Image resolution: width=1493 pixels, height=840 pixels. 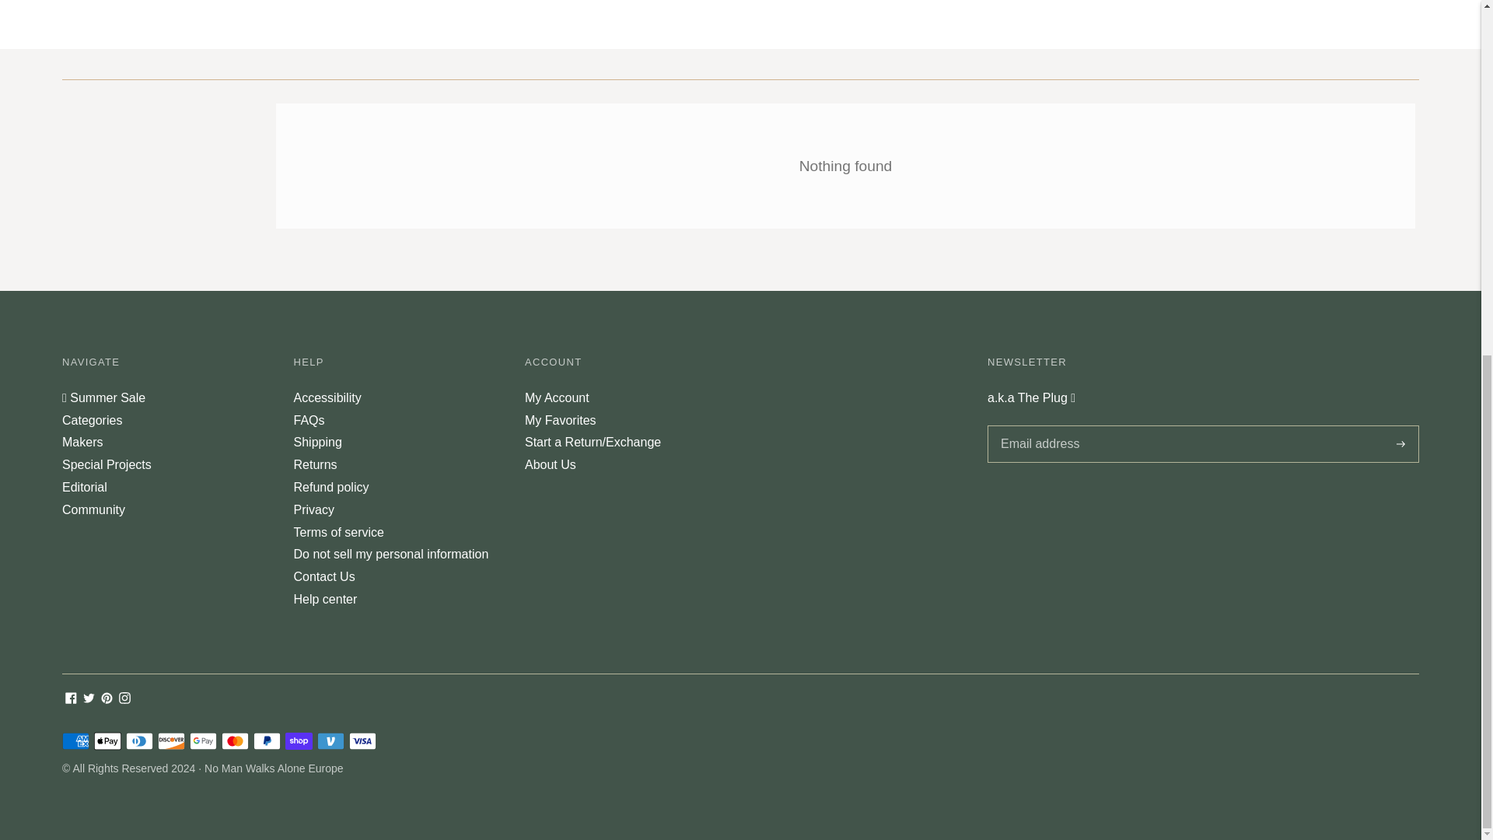 I want to click on No Man Walks Alone Europe, so click(x=274, y=768).